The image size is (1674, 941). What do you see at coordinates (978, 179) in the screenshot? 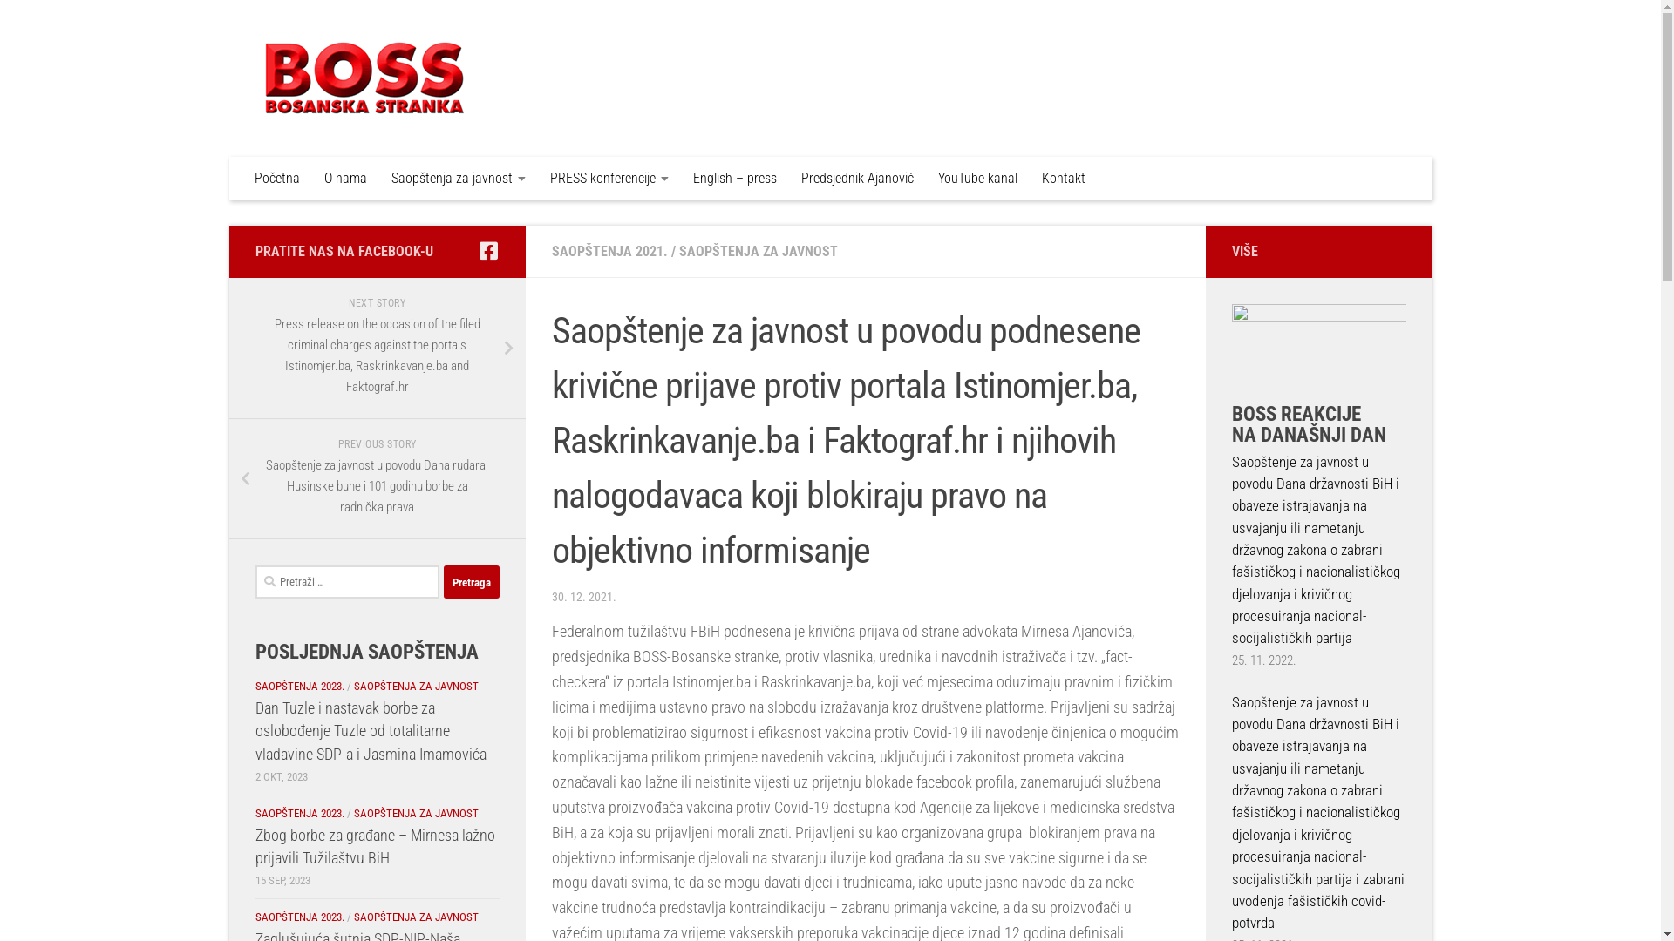
I see `YouTube kanal` at bounding box center [978, 179].